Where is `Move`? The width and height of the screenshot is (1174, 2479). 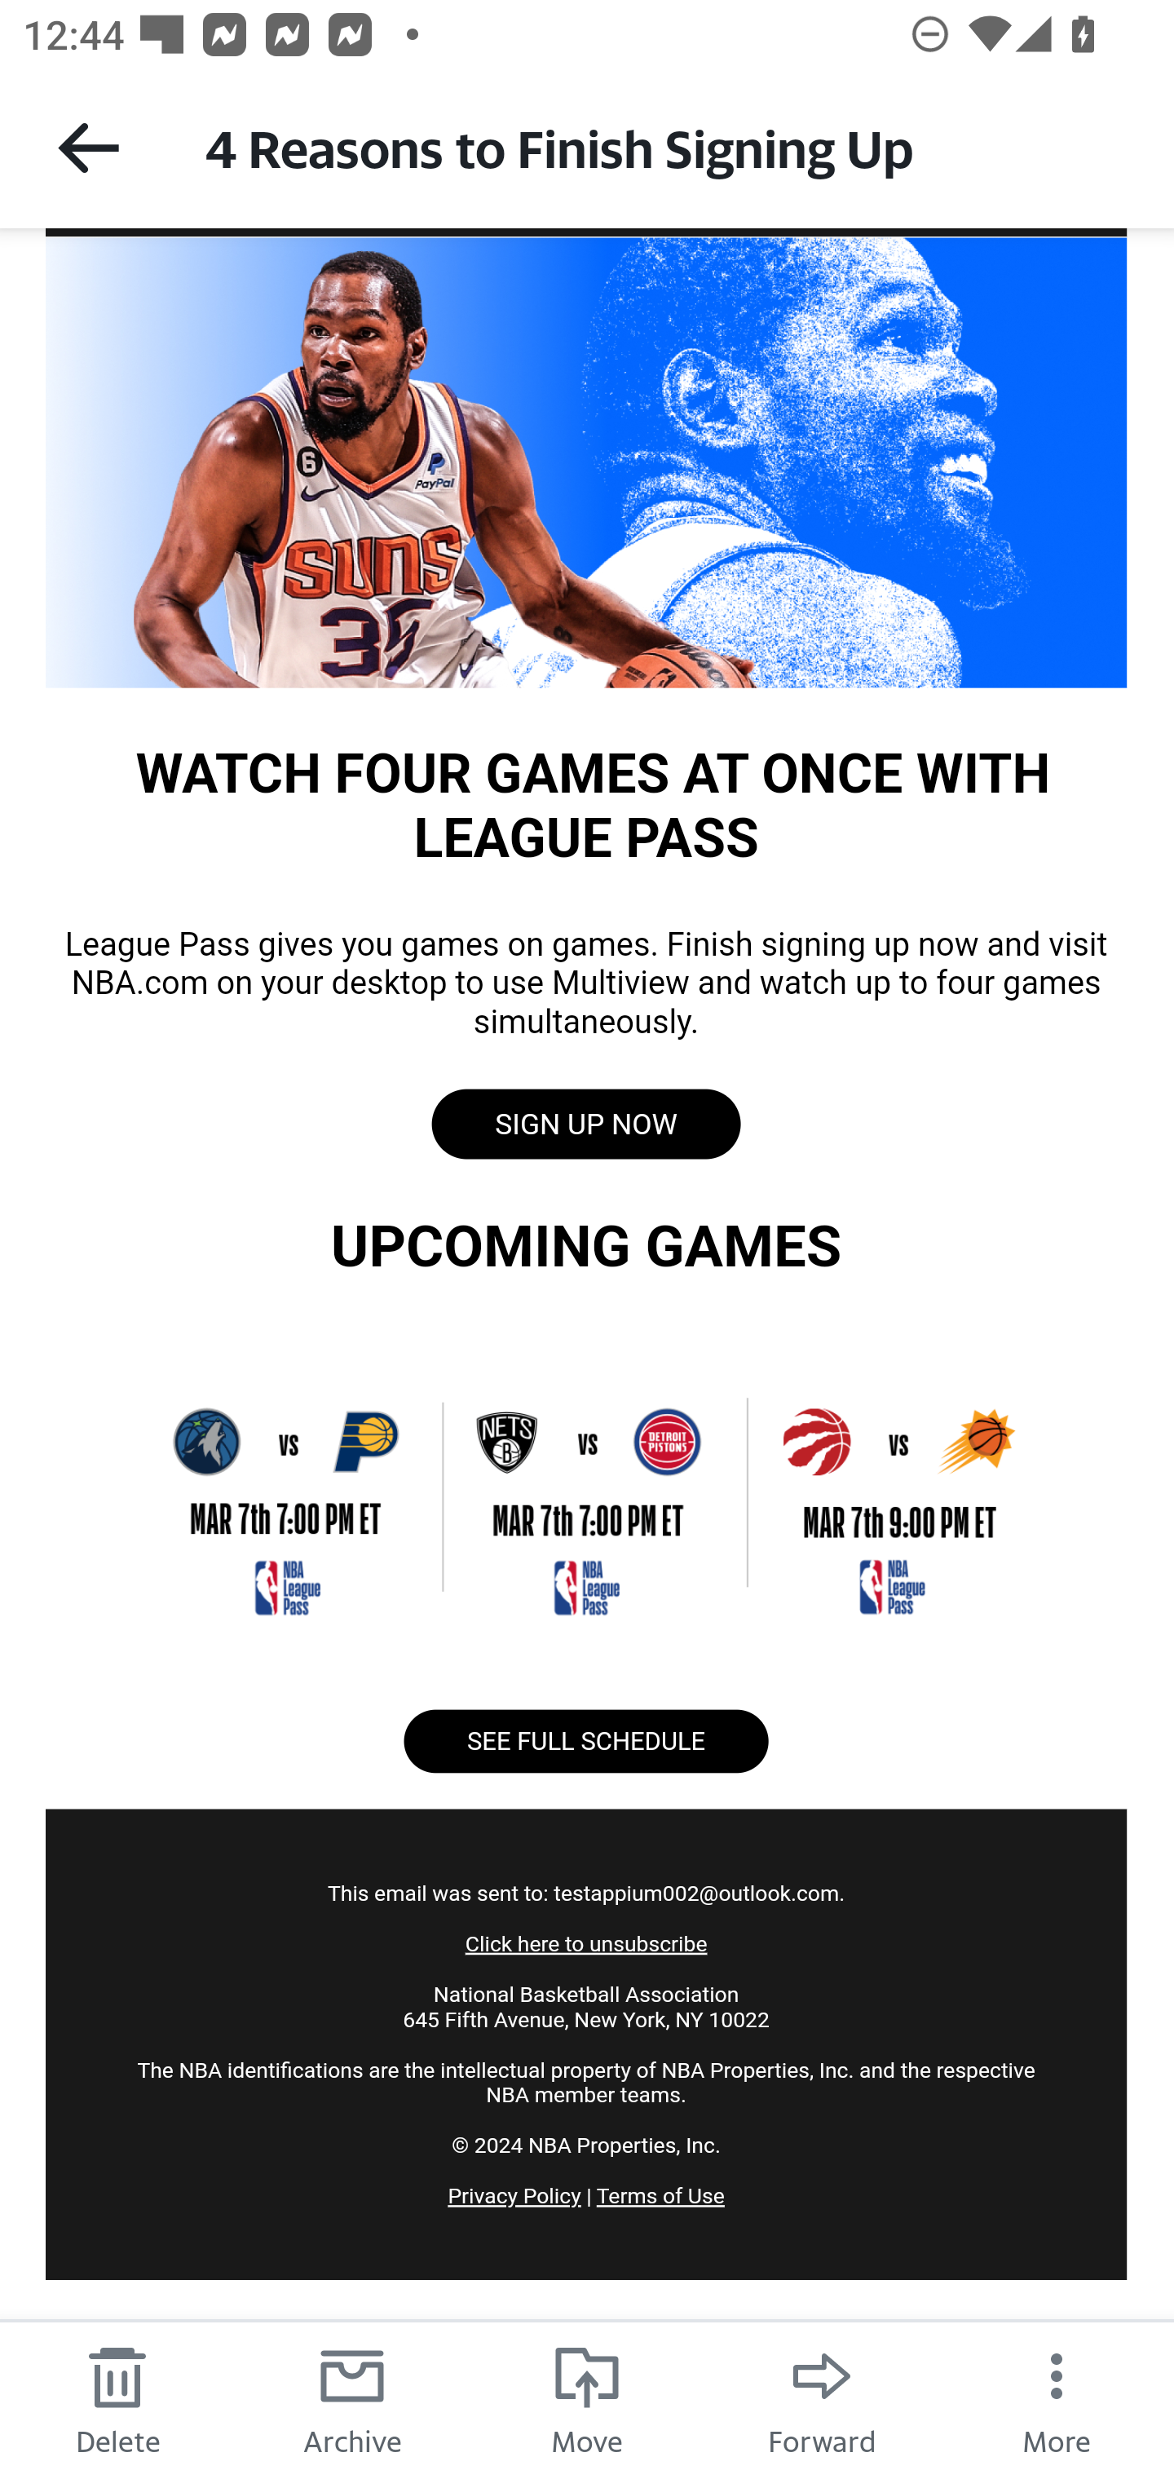
Move is located at coordinates (587, 2399).